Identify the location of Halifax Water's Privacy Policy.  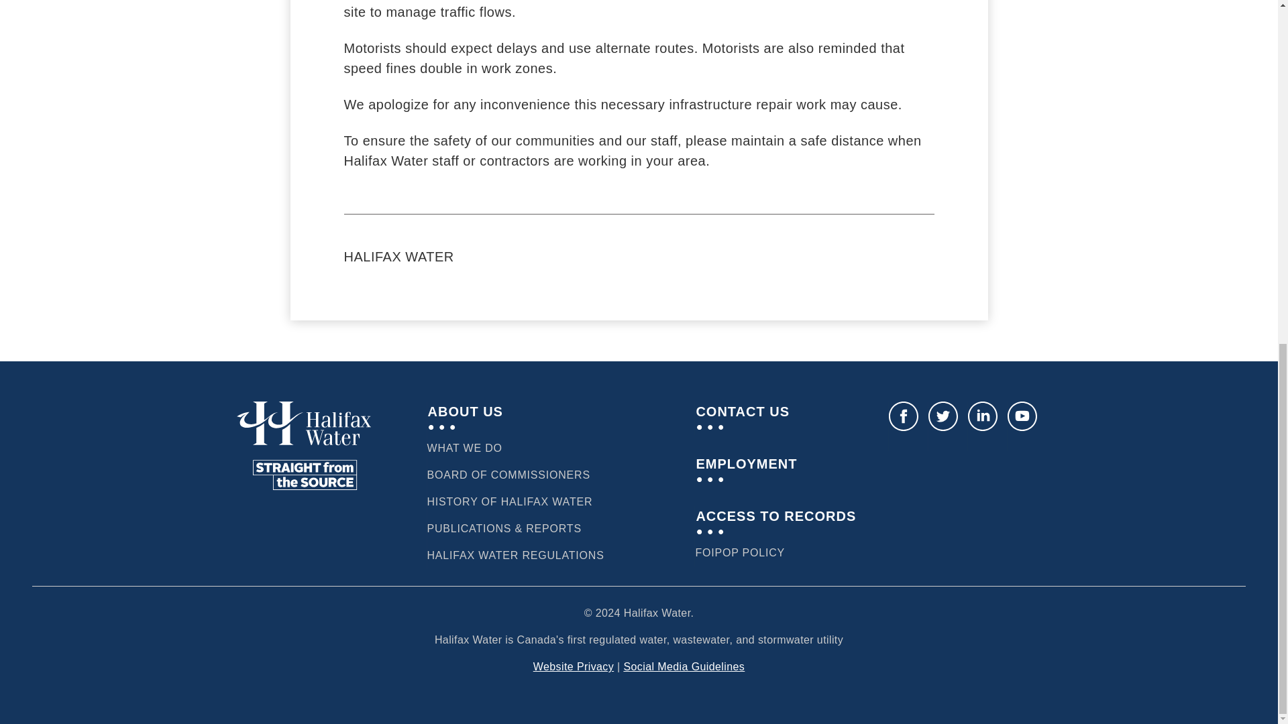
(773, 553).